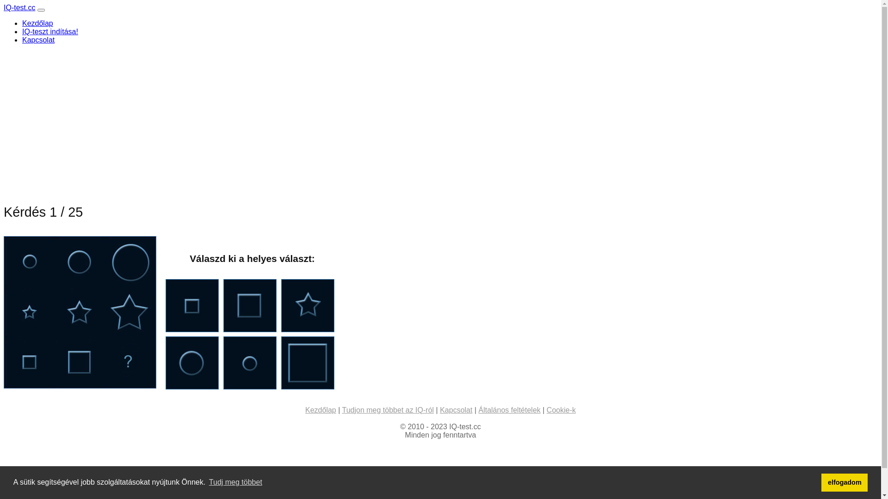 The image size is (888, 499). What do you see at coordinates (845, 482) in the screenshot?
I see `elfogadom` at bounding box center [845, 482].